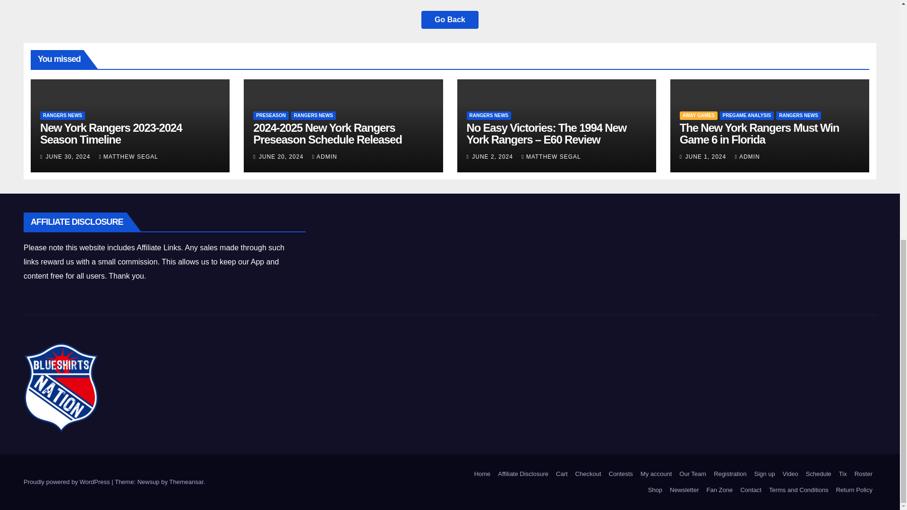  What do you see at coordinates (128, 157) in the screenshot?
I see `MATTHEW SEGAL` at bounding box center [128, 157].